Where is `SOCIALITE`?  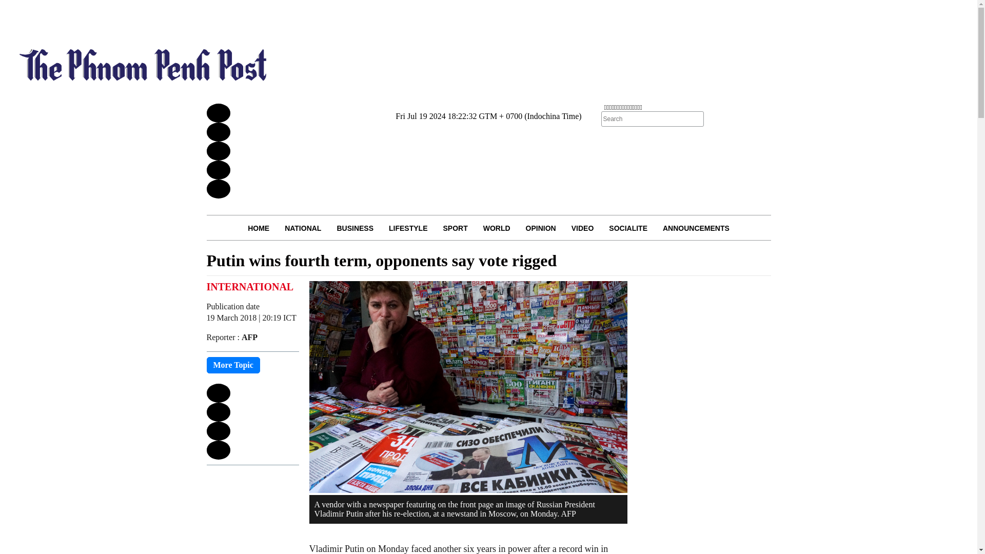 SOCIALITE is located at coordinates (628, 228).